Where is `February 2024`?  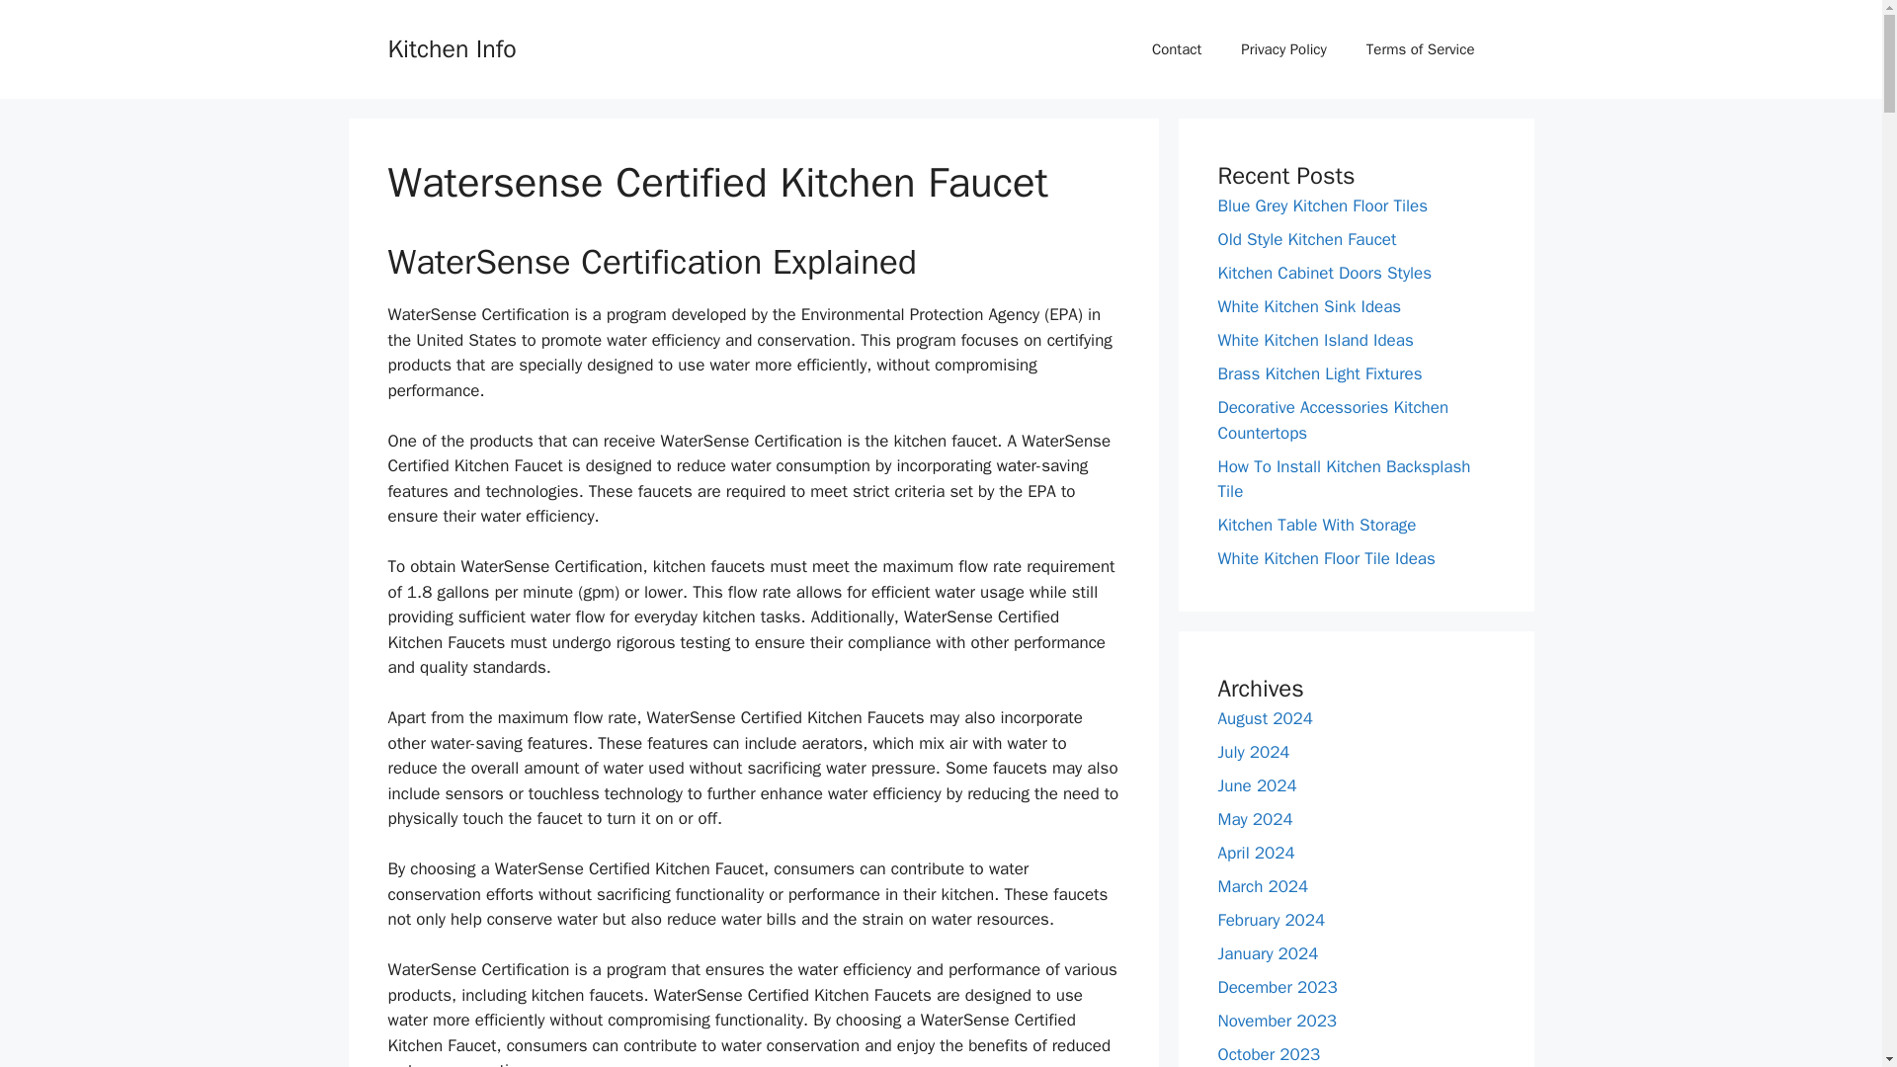 February 2024 is located at coordinates (1271, 919).